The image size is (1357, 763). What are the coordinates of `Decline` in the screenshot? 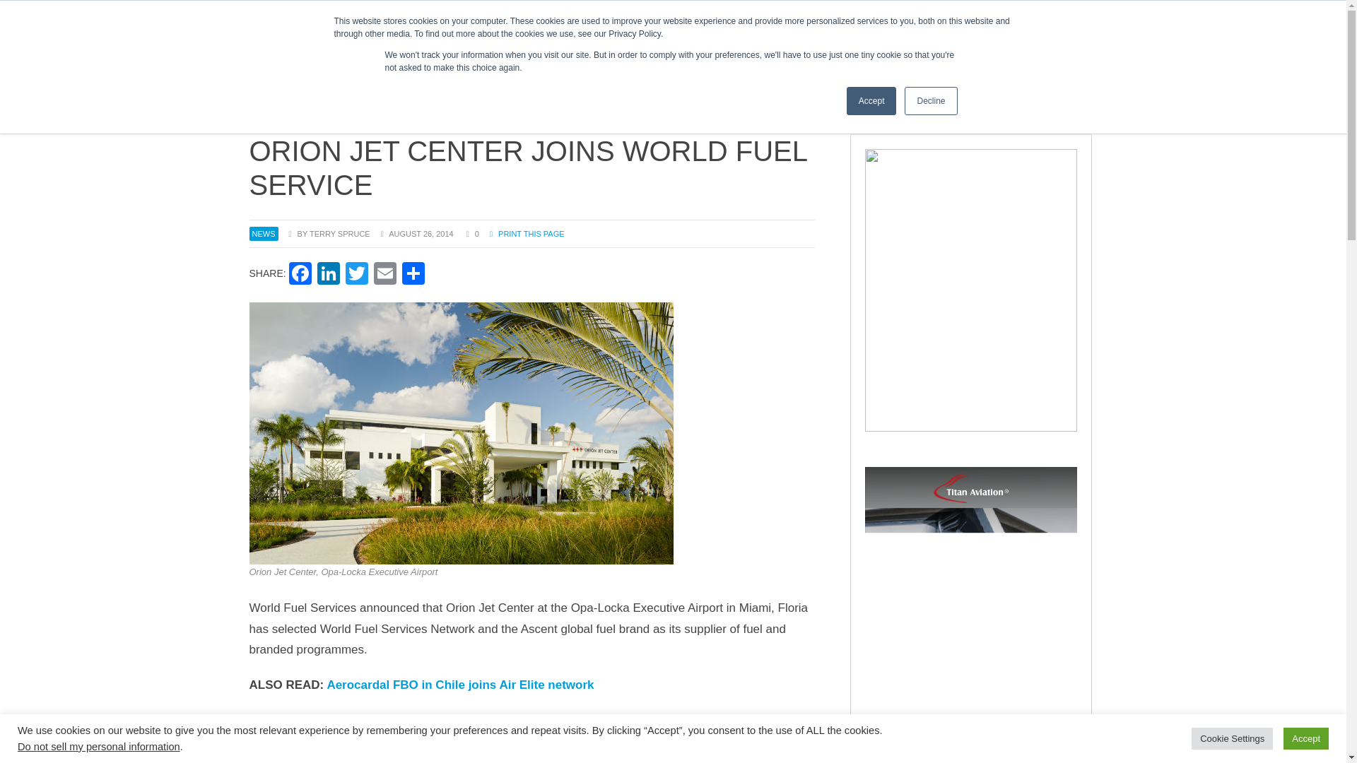 It's located at (872, 101).